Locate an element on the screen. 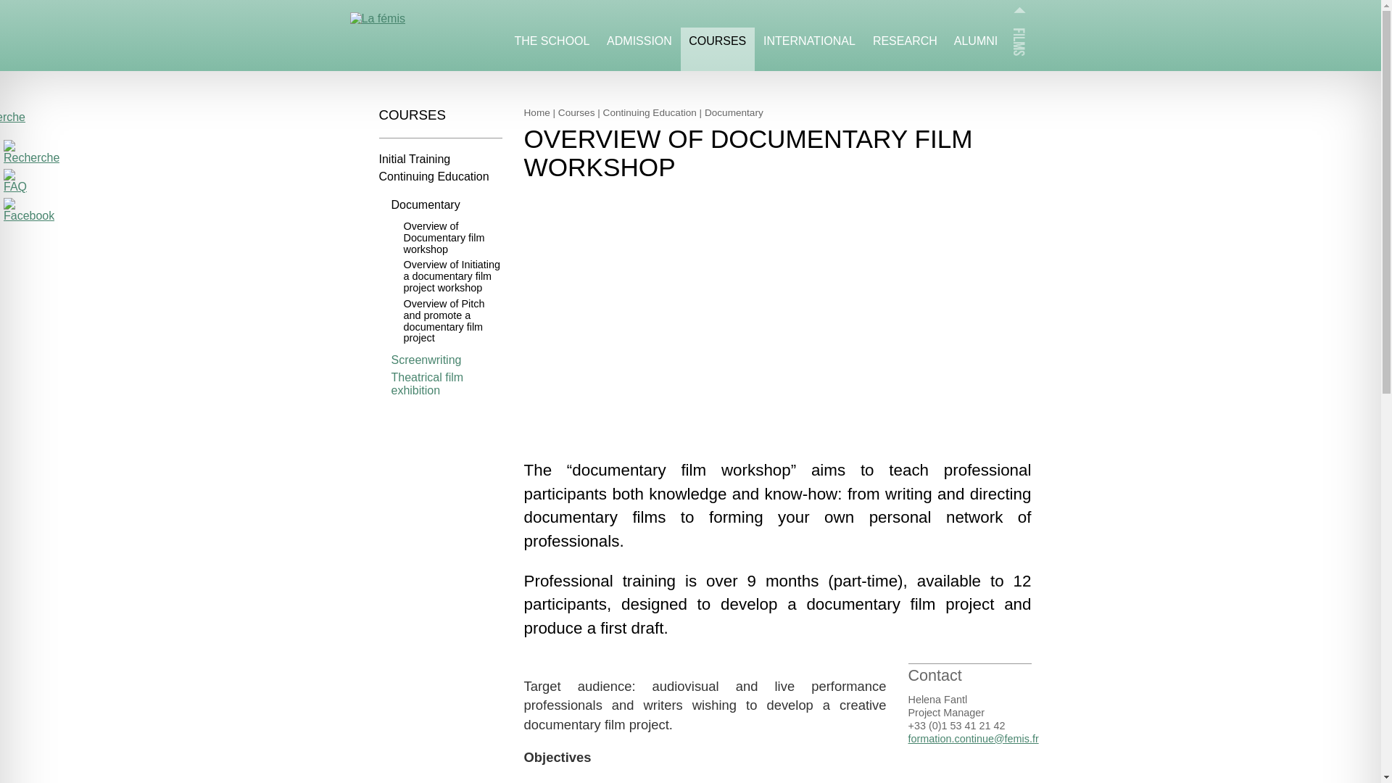 This screenshot has width=1392, height=783. THE SCHOOL is located at coordinates (552, 49).